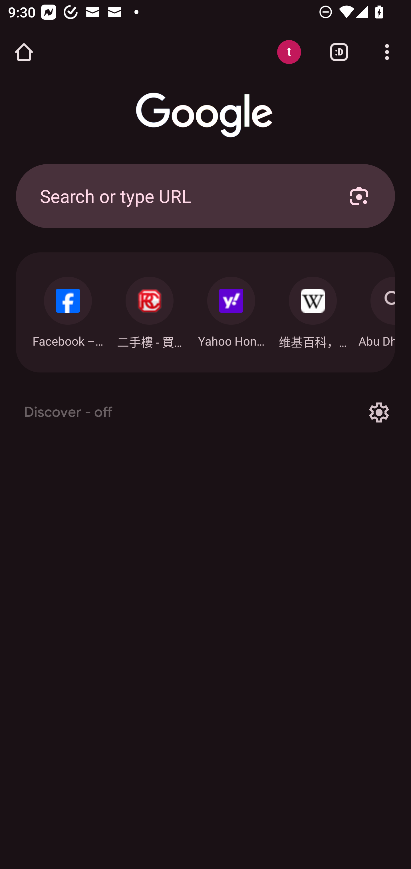 This screenshot has height=869, width=411. Describe the element at coordinates (359, 196) in the screenshot. I see `Search with your camera using Google Lens` at that location.